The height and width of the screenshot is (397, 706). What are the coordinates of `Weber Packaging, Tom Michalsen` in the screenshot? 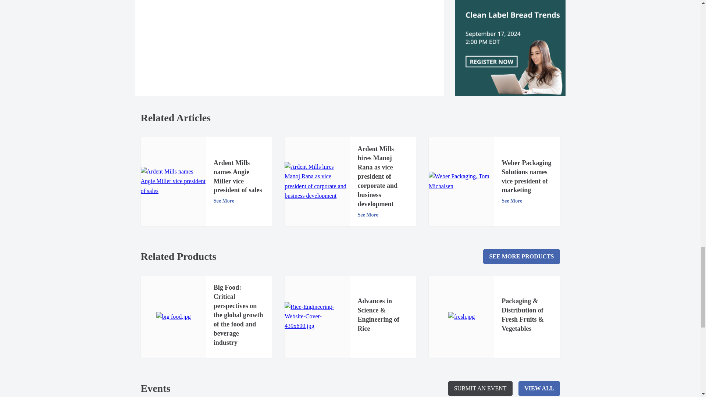 It's located at (461, 181).